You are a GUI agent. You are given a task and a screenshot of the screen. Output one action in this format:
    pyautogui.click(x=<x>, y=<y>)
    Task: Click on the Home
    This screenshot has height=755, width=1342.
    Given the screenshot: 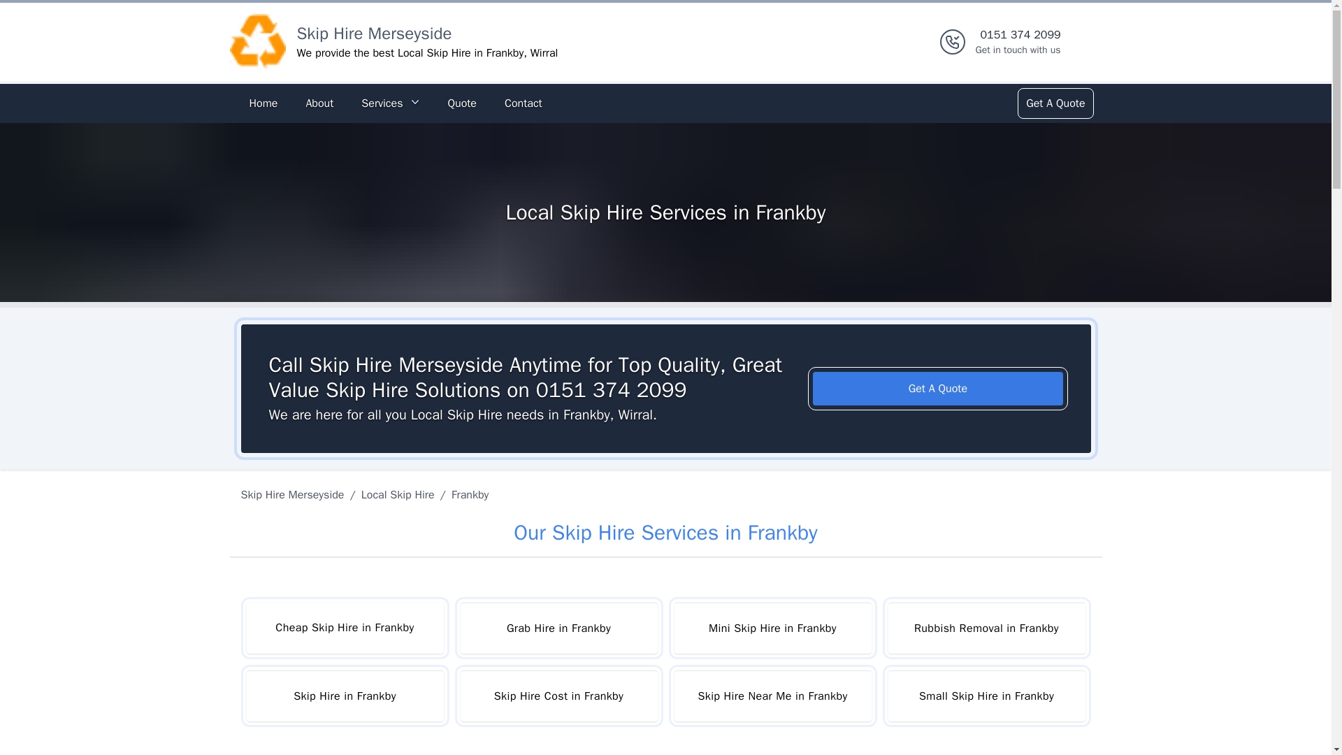 What is the action you would take?
    pyautogui.click(x=263, y=103)
    